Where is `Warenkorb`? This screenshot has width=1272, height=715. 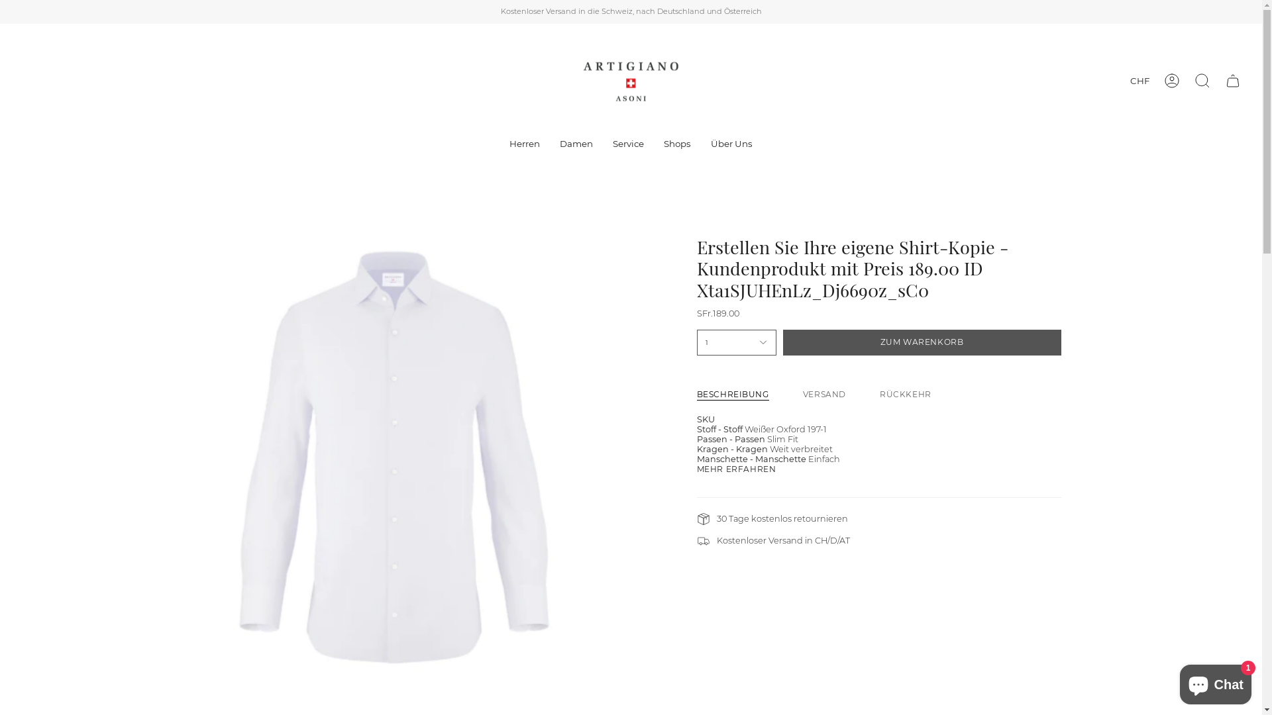
Warenkorb is located at coordinates (1233, 81).